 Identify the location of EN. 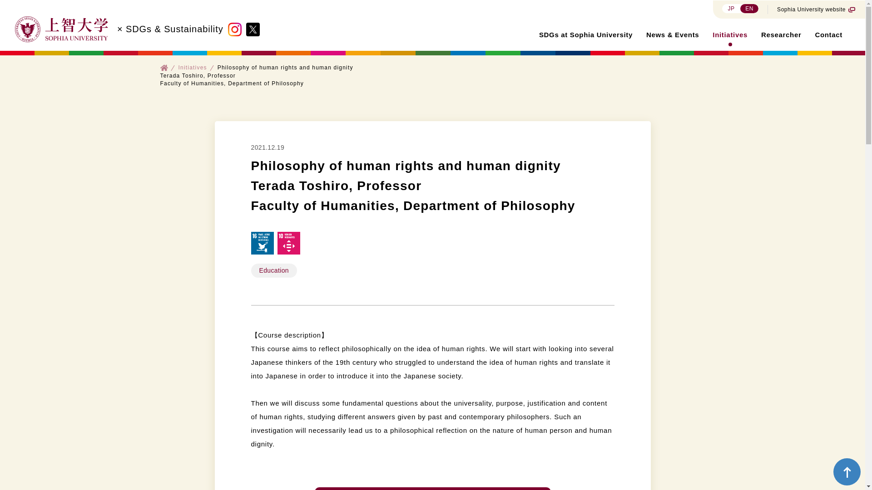
(749, 8).